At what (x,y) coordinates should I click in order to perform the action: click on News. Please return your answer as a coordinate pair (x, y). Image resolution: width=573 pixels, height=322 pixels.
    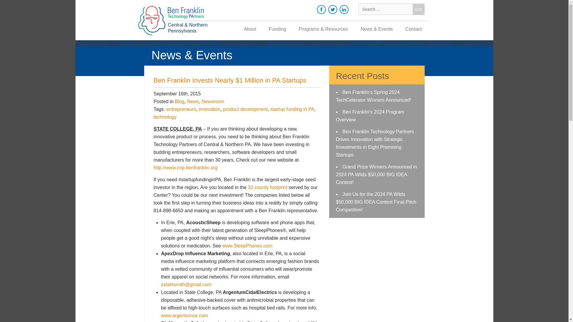
    Looking at the image, I should click on (193, 101).